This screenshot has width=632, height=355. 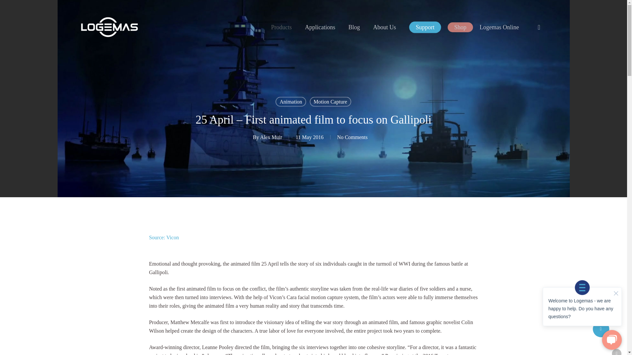 I want to click on Motion Capture, so click(x=330, y=101).